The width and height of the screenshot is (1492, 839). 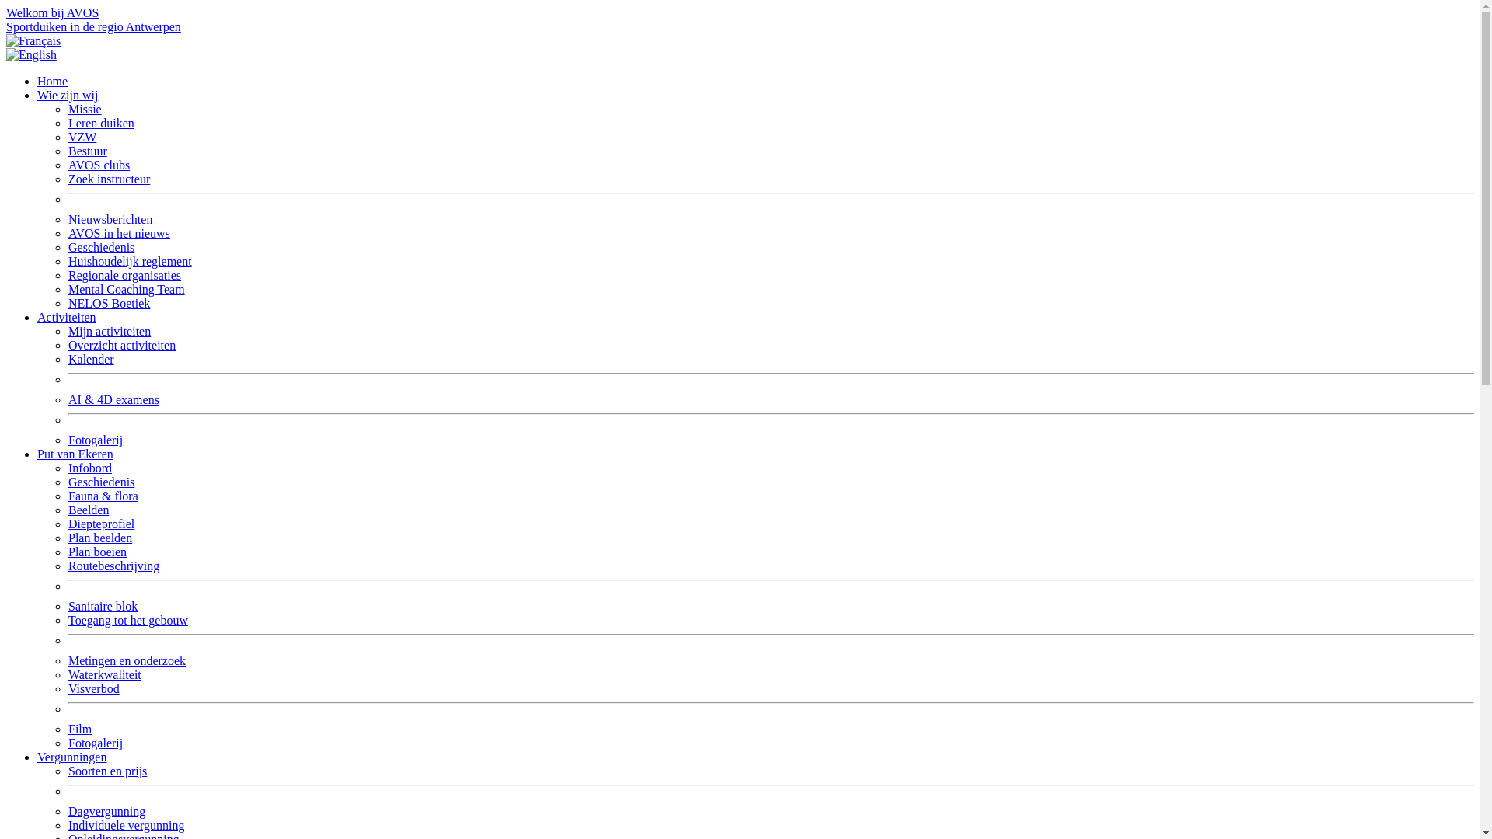 I want to click on Infobord, so click(x=90, y=468).